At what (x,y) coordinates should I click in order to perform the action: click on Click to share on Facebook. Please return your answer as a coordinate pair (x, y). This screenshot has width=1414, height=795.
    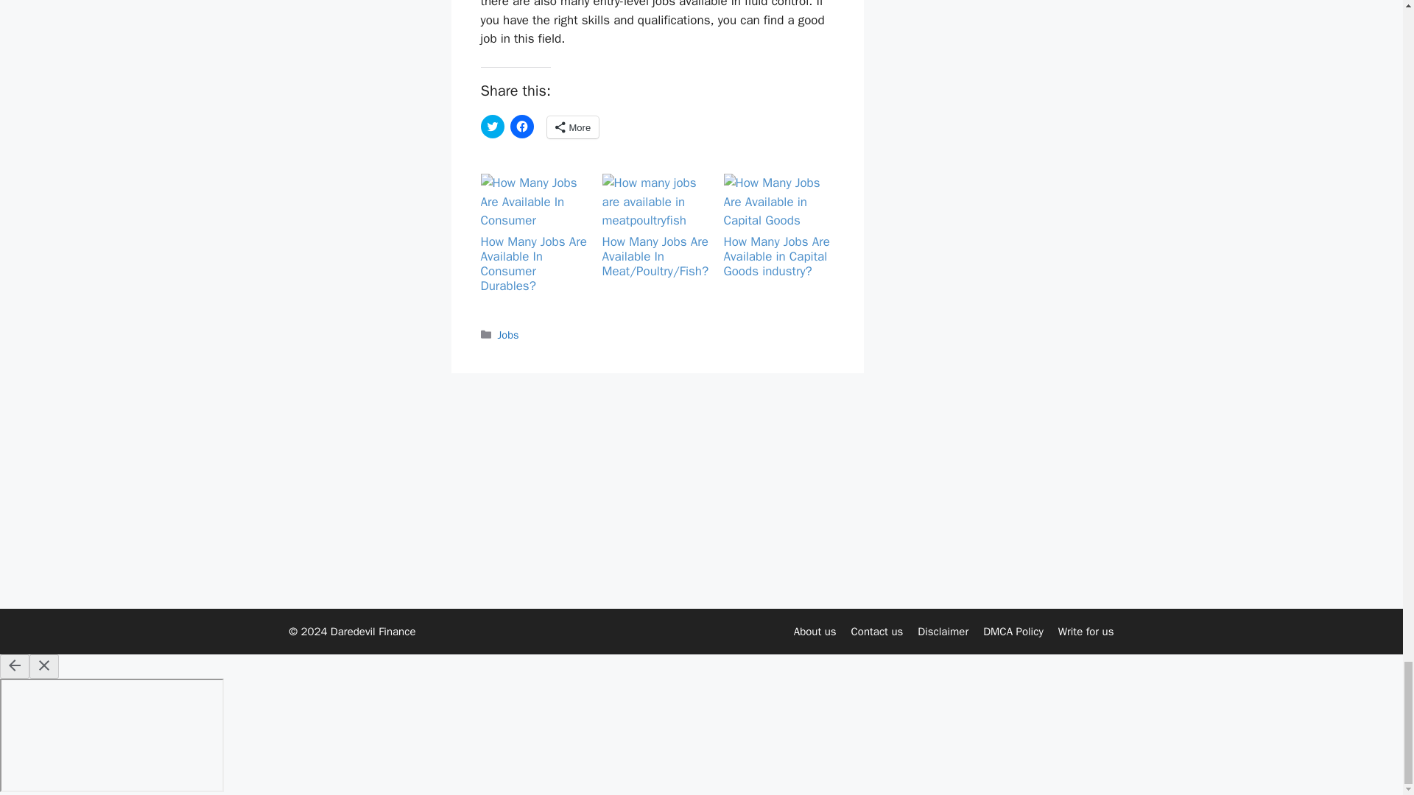
    Looking at the image, I should click on (521, 126).